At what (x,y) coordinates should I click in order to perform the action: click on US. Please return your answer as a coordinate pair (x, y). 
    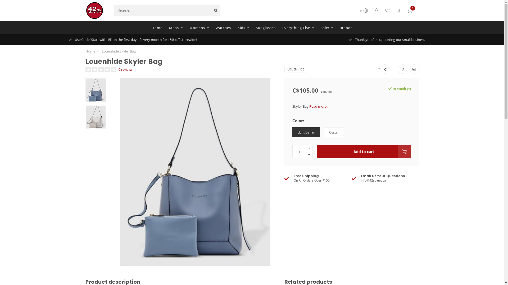
    Looking at the image, I should click on (363, 11).